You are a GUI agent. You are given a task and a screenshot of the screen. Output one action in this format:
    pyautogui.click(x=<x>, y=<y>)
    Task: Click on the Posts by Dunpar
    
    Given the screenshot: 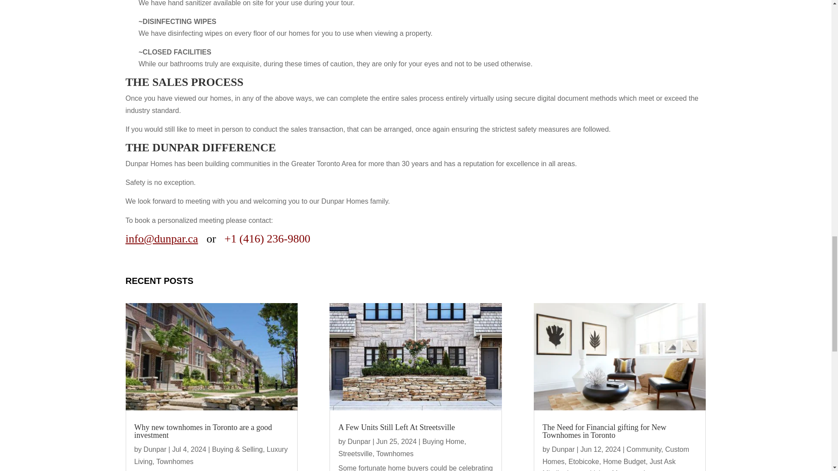 What is the action you would take?
    pyautogui.click(x=563, y=449)
    